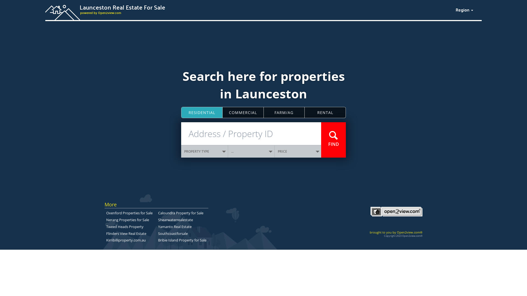  What do you see at coordinates (298, 151) in the screenshot?
I see `PRICE` at bounding box center [298, 151].